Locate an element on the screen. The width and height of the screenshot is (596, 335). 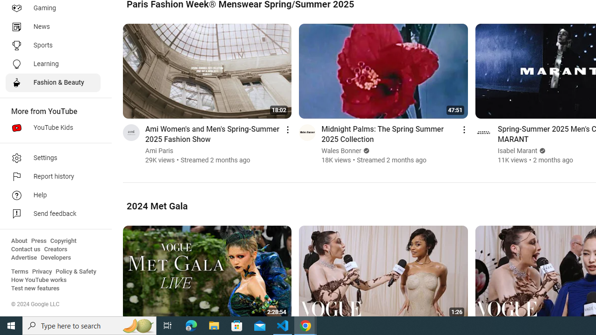
Isabel Marant is located at coordinates (517, 151).